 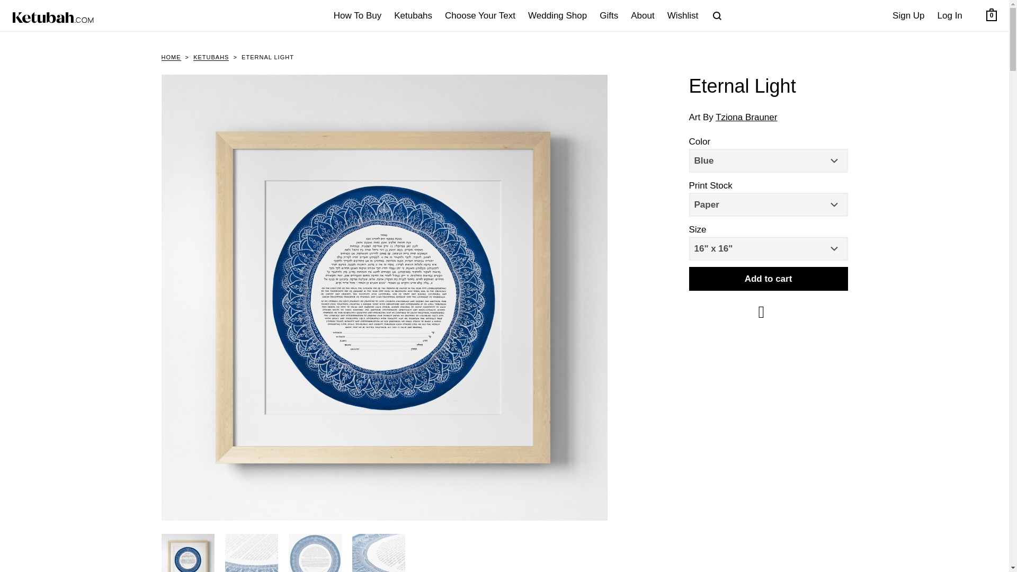 What do you see at coordinates (171, 57) in the screenshot?
I see `Sign Up` at bounding box center [171, 57].